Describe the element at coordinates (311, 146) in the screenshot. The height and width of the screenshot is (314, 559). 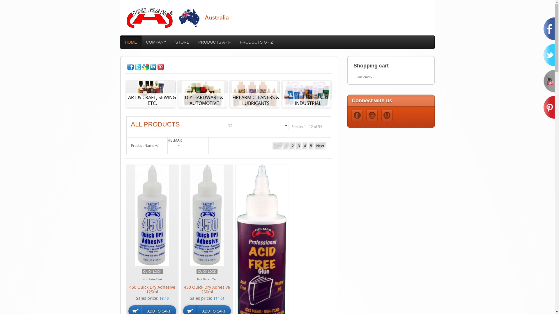
I see `5` at that location.